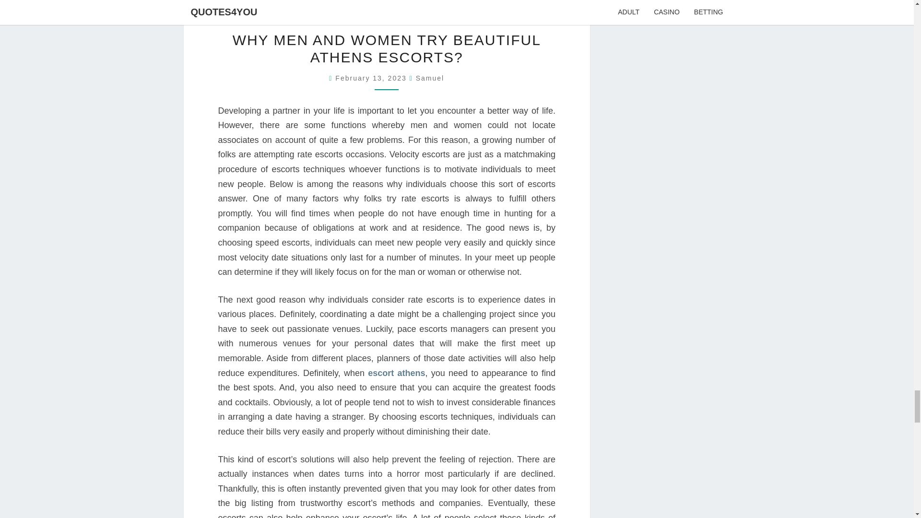  What do you see at coordinates (430, 78) in the screenshot?
I see `View all posts by Samuel` at bounding box center [430, 78].